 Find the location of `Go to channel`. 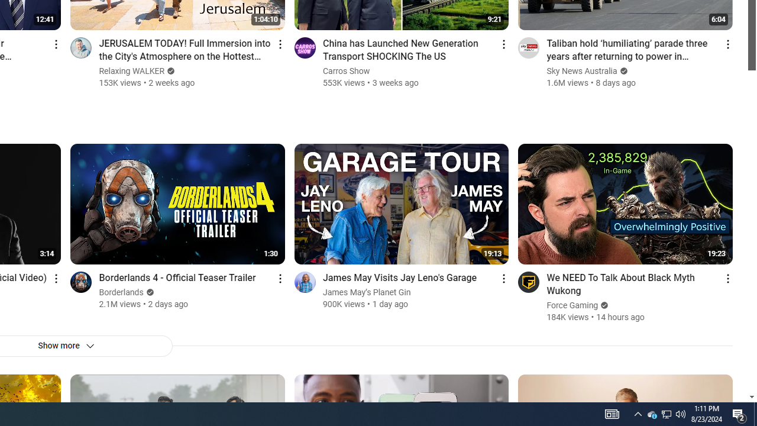

Go to channel is located at coordinates (529, 282).